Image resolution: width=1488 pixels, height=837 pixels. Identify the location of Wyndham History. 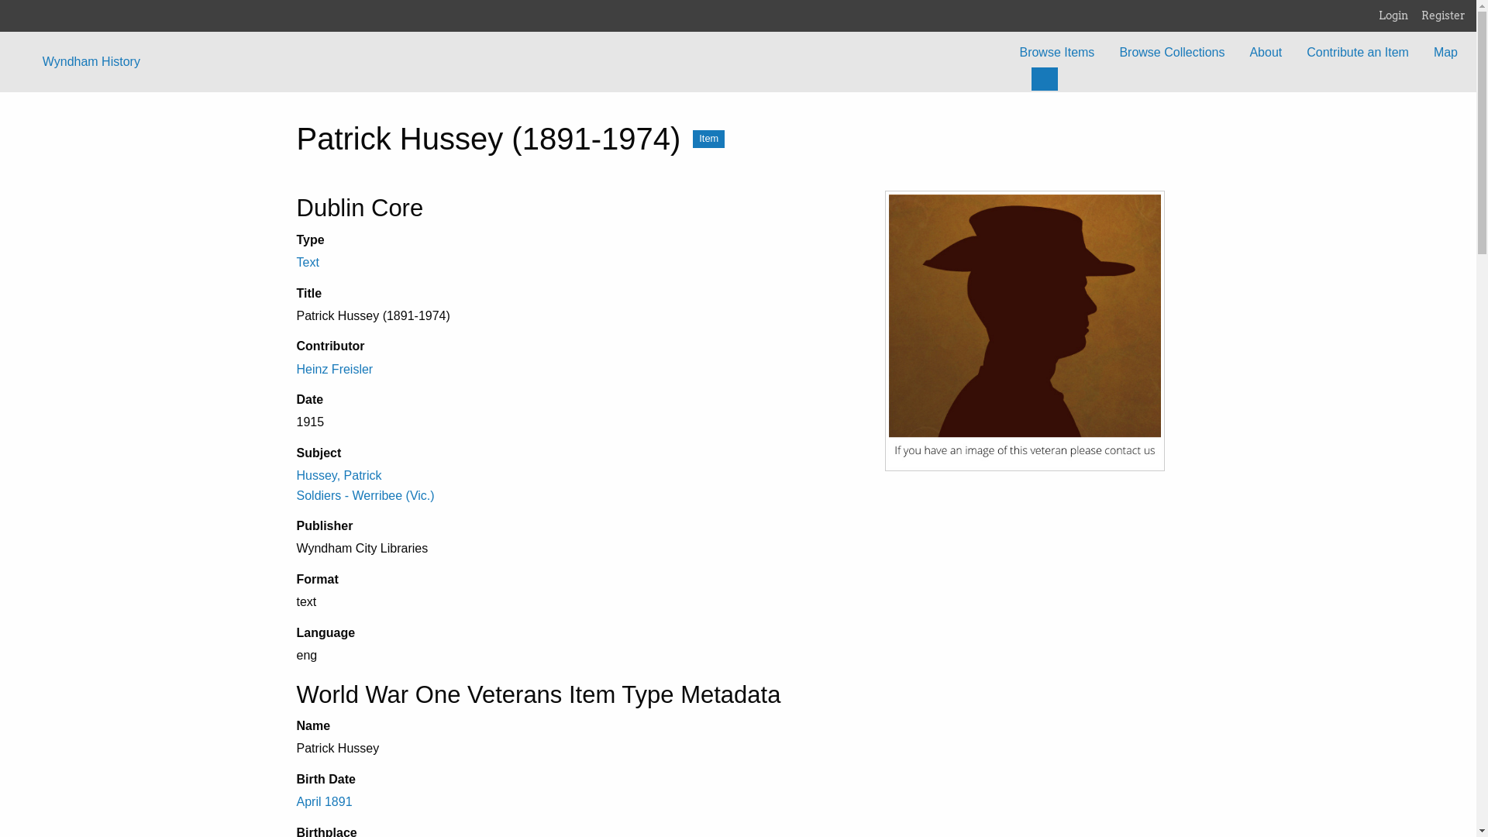
(91, 62).